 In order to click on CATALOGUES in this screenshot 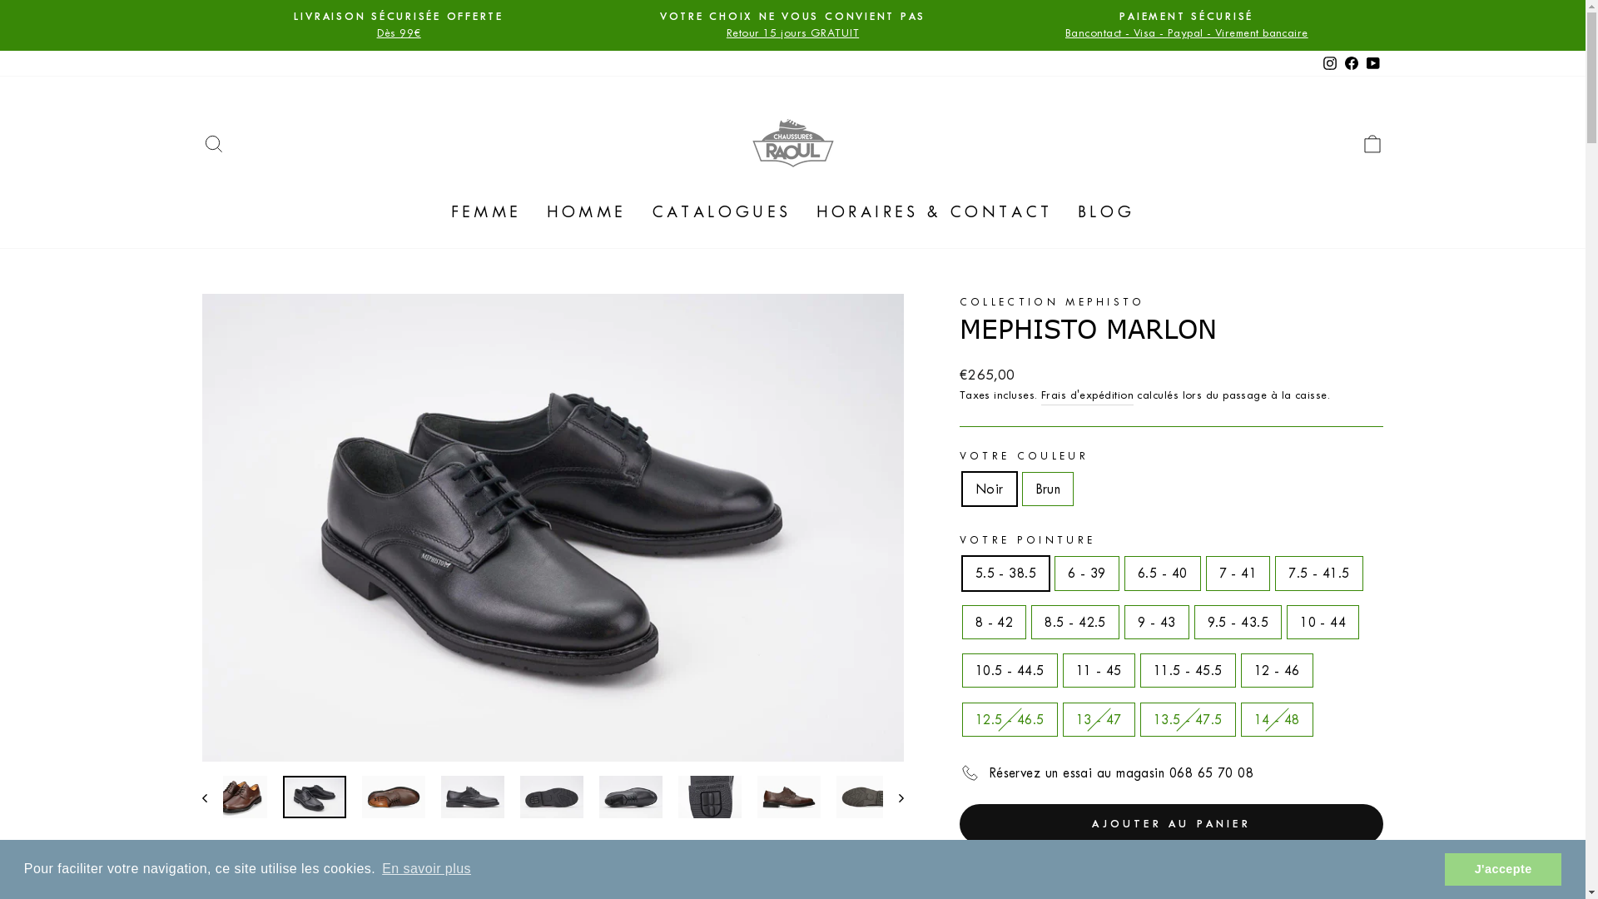, I will do `click(722, 212)`.